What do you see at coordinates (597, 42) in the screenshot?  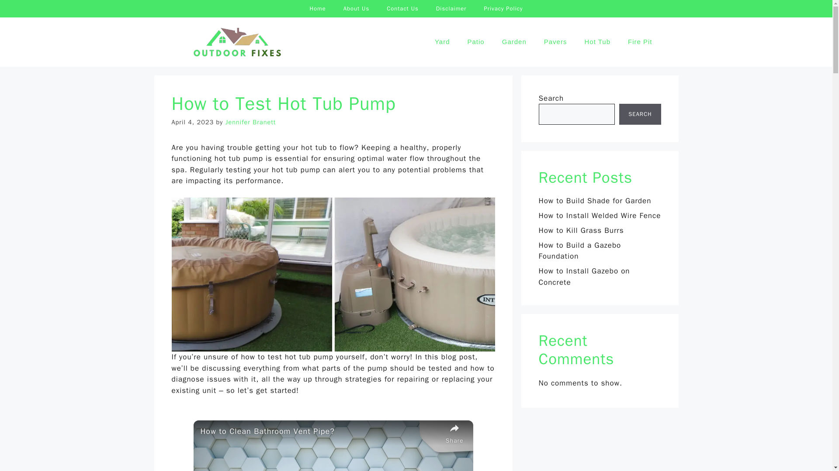 I see `Hot Tub` at bounding box center [597, 42].